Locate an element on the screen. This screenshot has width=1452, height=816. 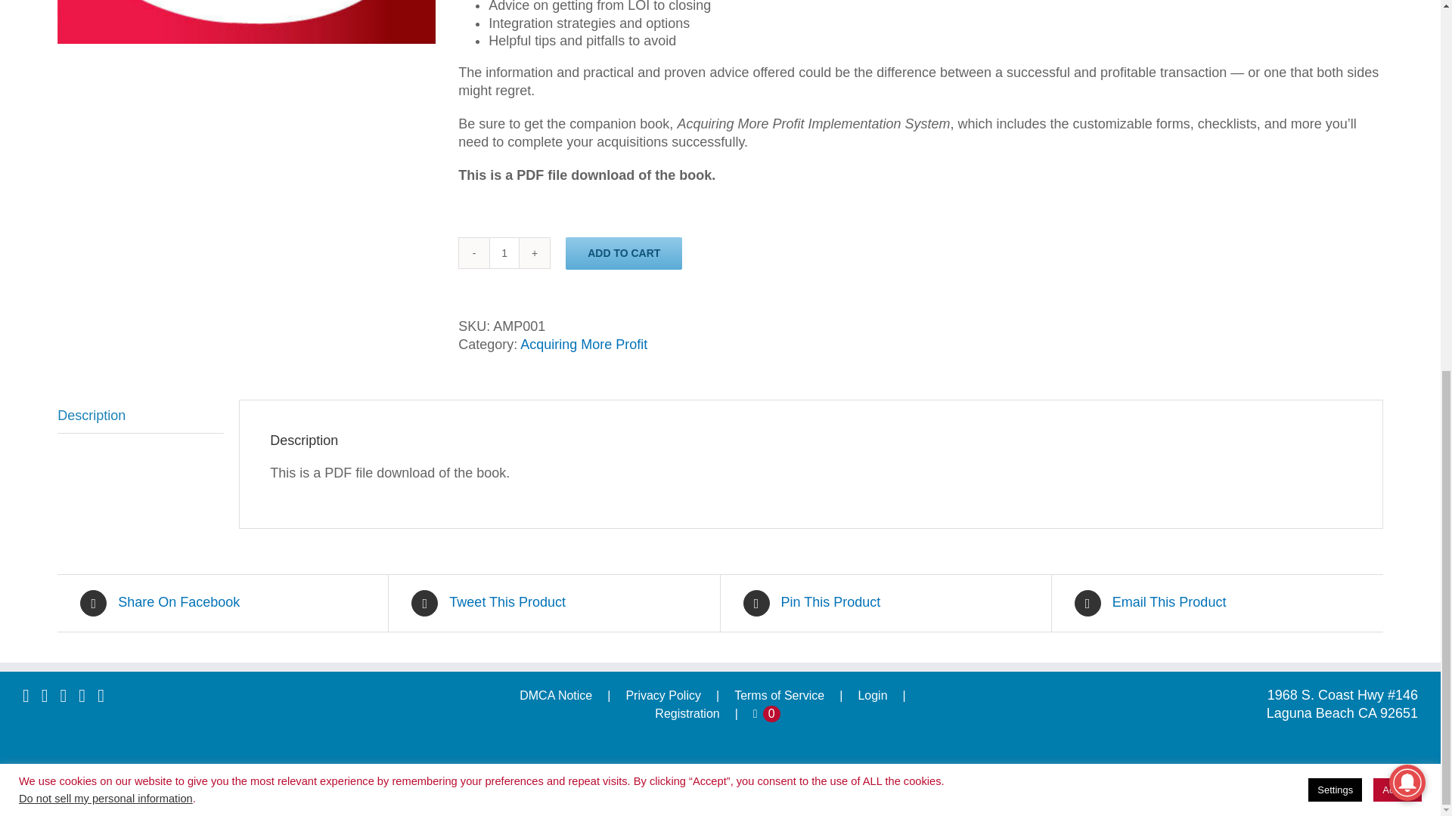
1 is located at coordinates (504, 253).